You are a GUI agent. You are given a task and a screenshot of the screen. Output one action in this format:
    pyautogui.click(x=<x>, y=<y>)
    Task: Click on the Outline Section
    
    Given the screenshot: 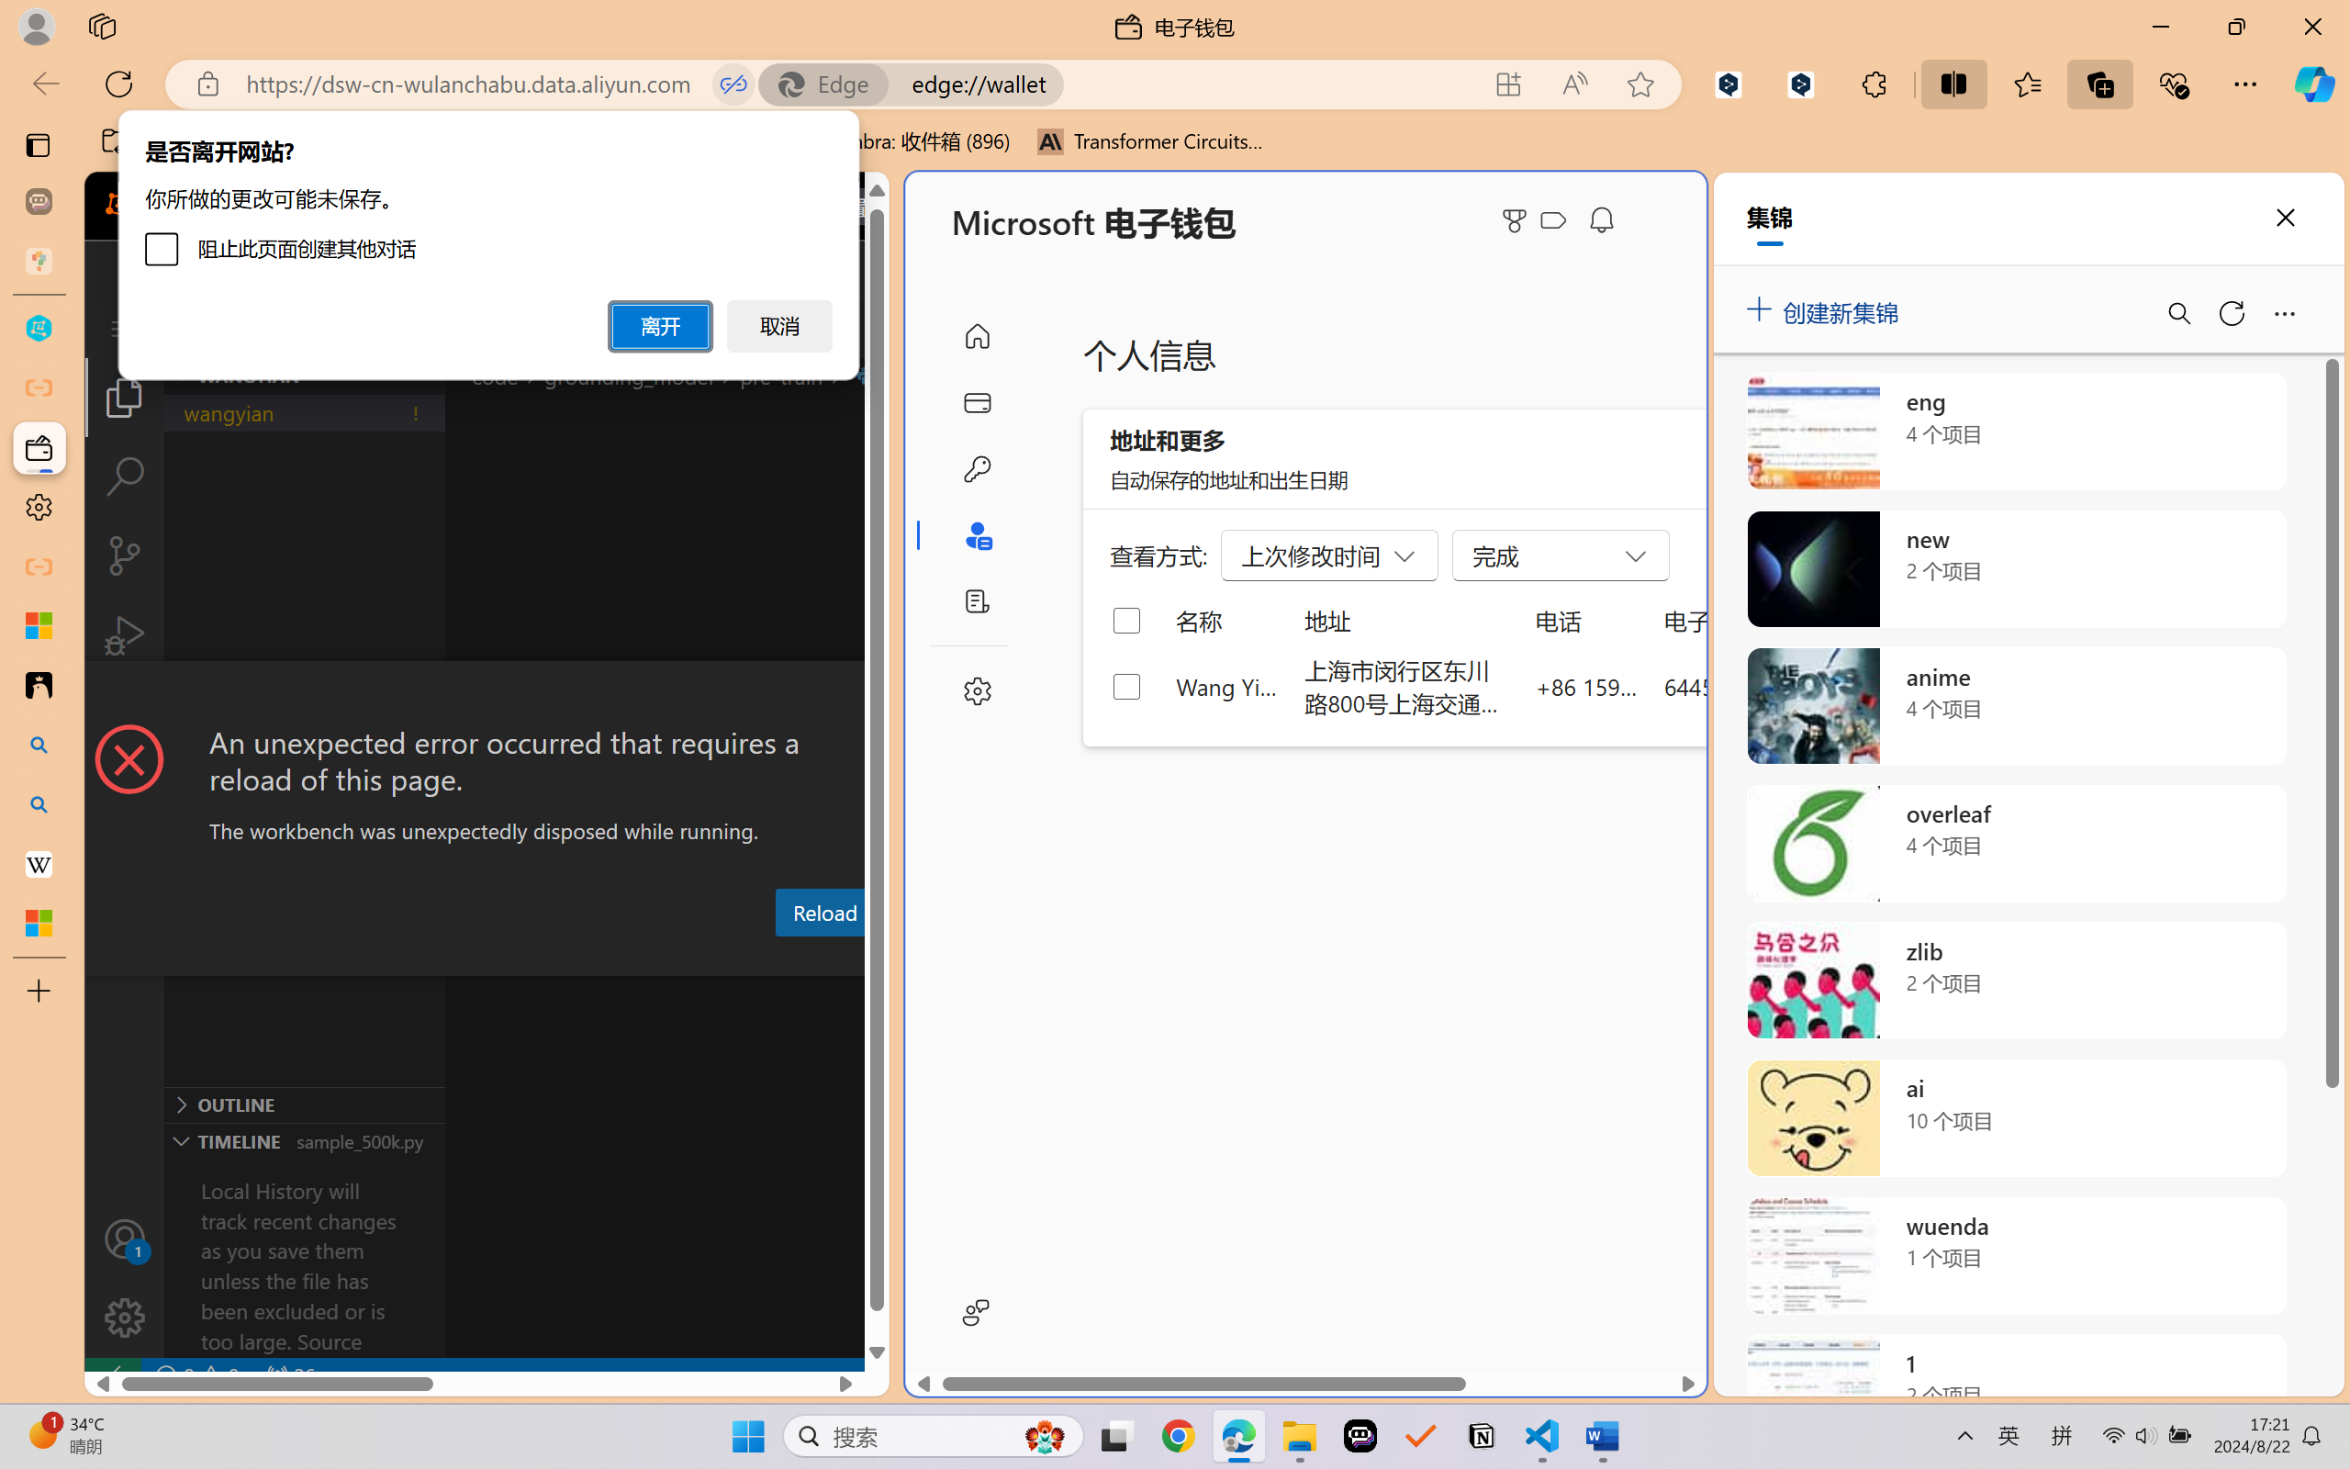 What is the action you would take?
    pyautogui.click(x=304, y=1104)
    